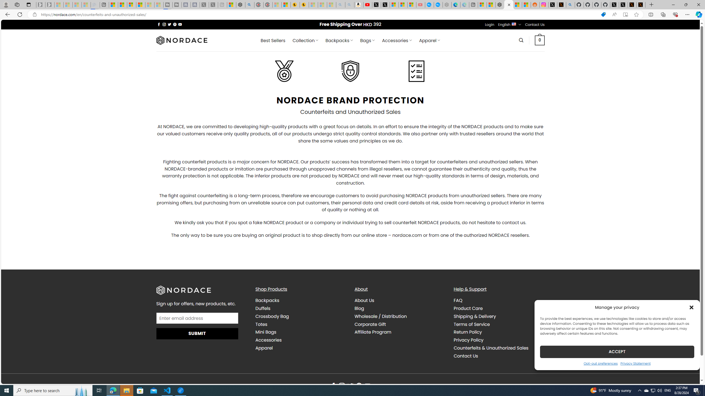 The height and width of the screenshot is (396, 705). I want to click on Shipping & Delivery, so click(499, 316).